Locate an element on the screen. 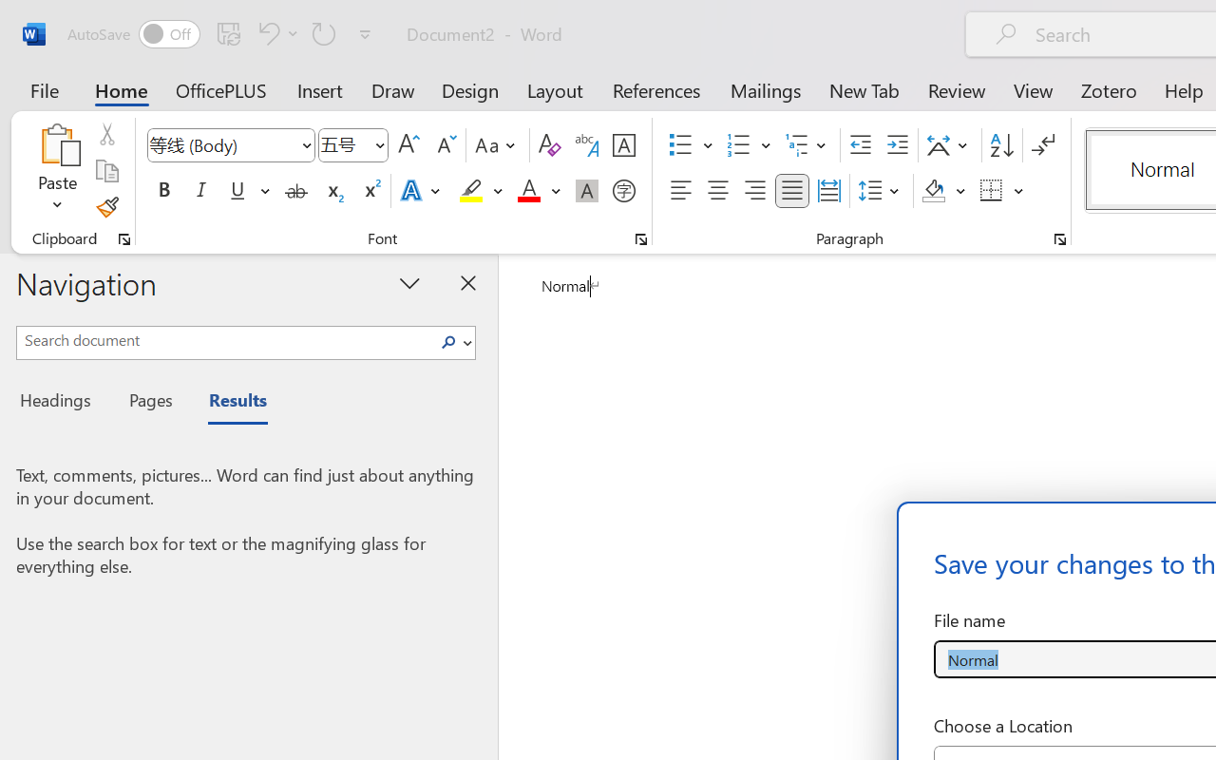 Image resolution: width=1216 pixels, height=760 pixels. Pages is located at coordinates (148, 403).